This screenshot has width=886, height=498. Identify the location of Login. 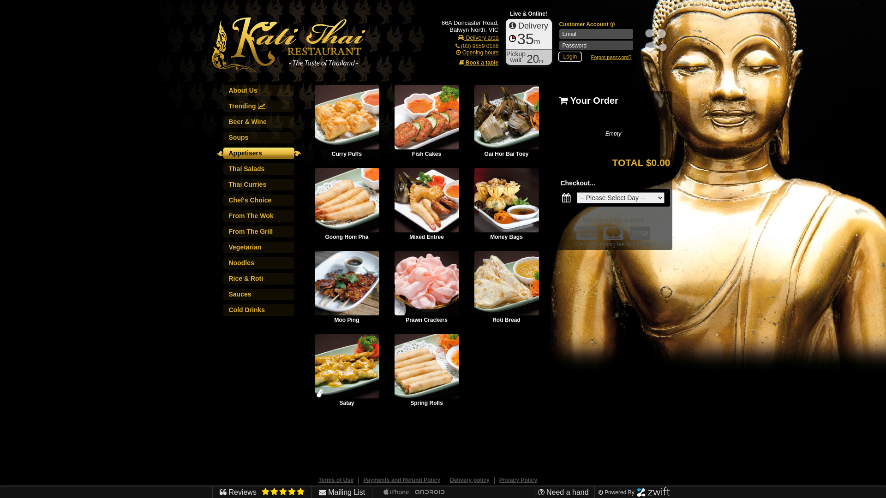
(570, 57).